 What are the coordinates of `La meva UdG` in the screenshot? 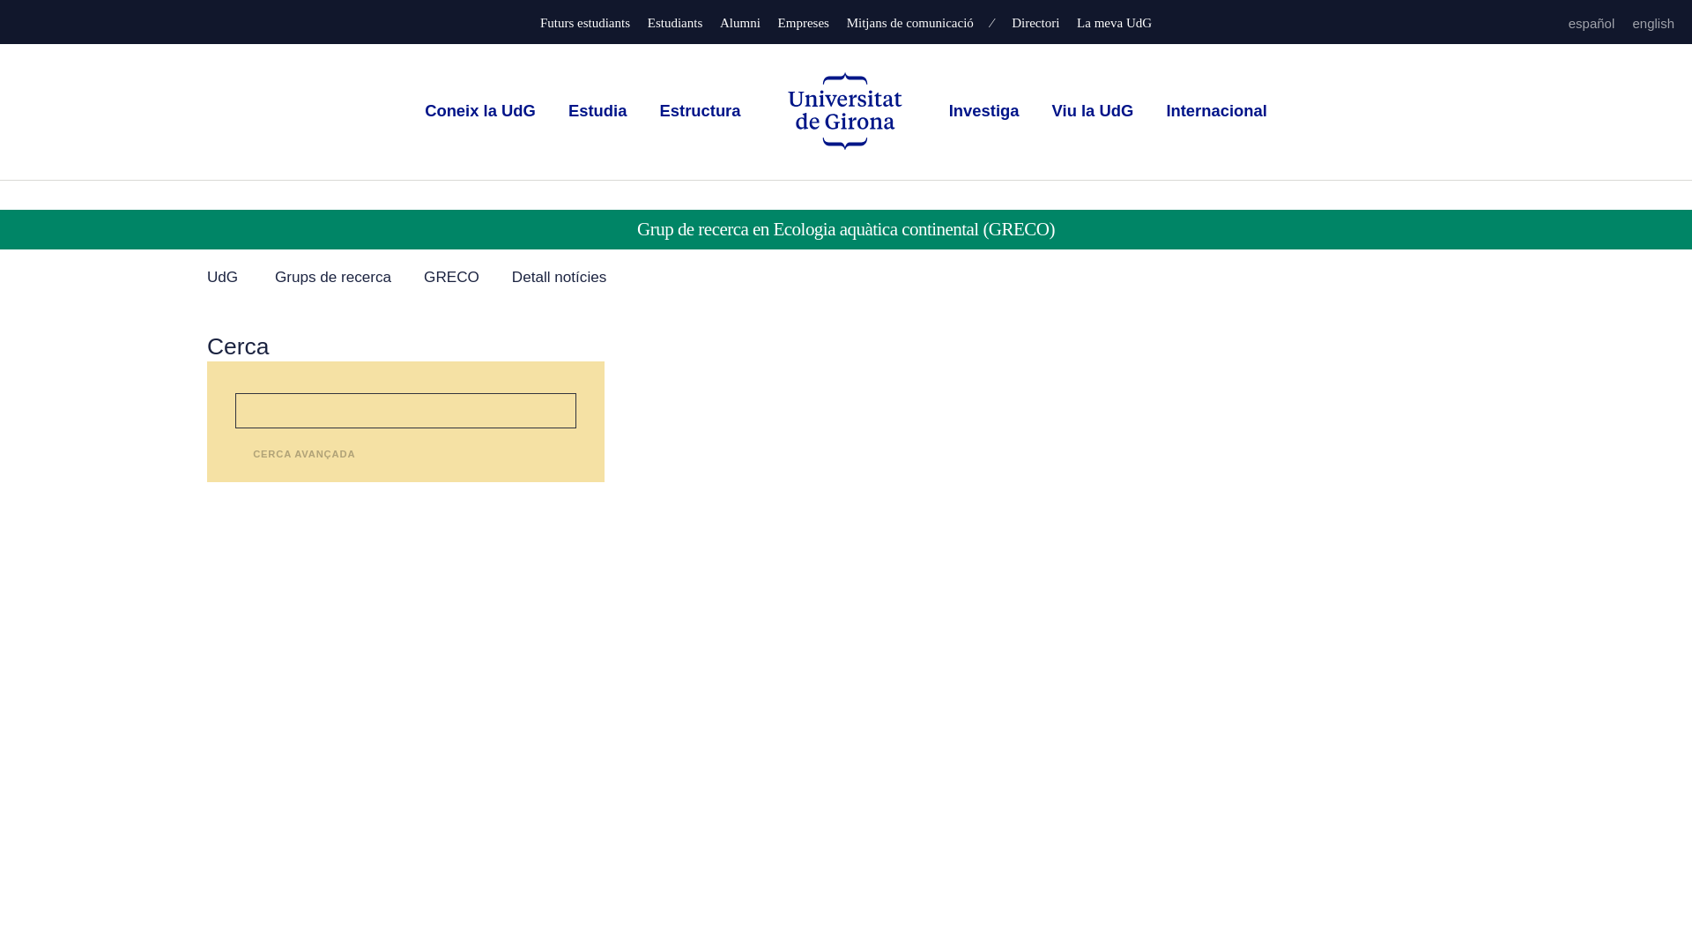 It's located at (1114, 23).